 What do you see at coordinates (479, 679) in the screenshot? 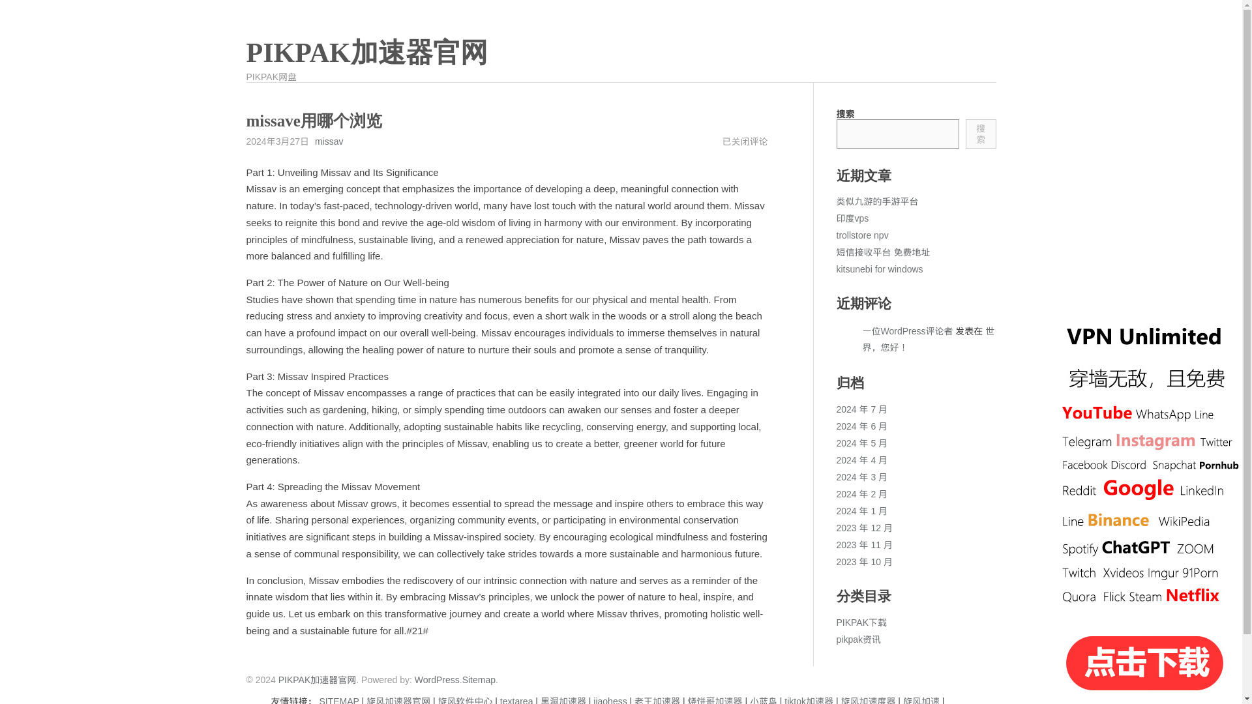
I see `Sitemap` at bounding box center [479, 679].